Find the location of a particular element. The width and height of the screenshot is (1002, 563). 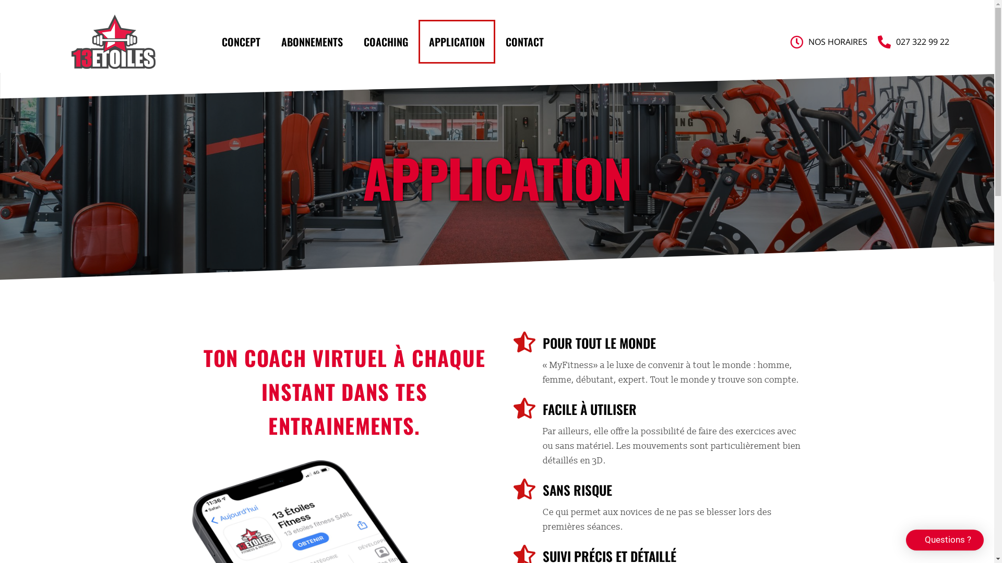

Questions ? is located at coordinates (945, 540).